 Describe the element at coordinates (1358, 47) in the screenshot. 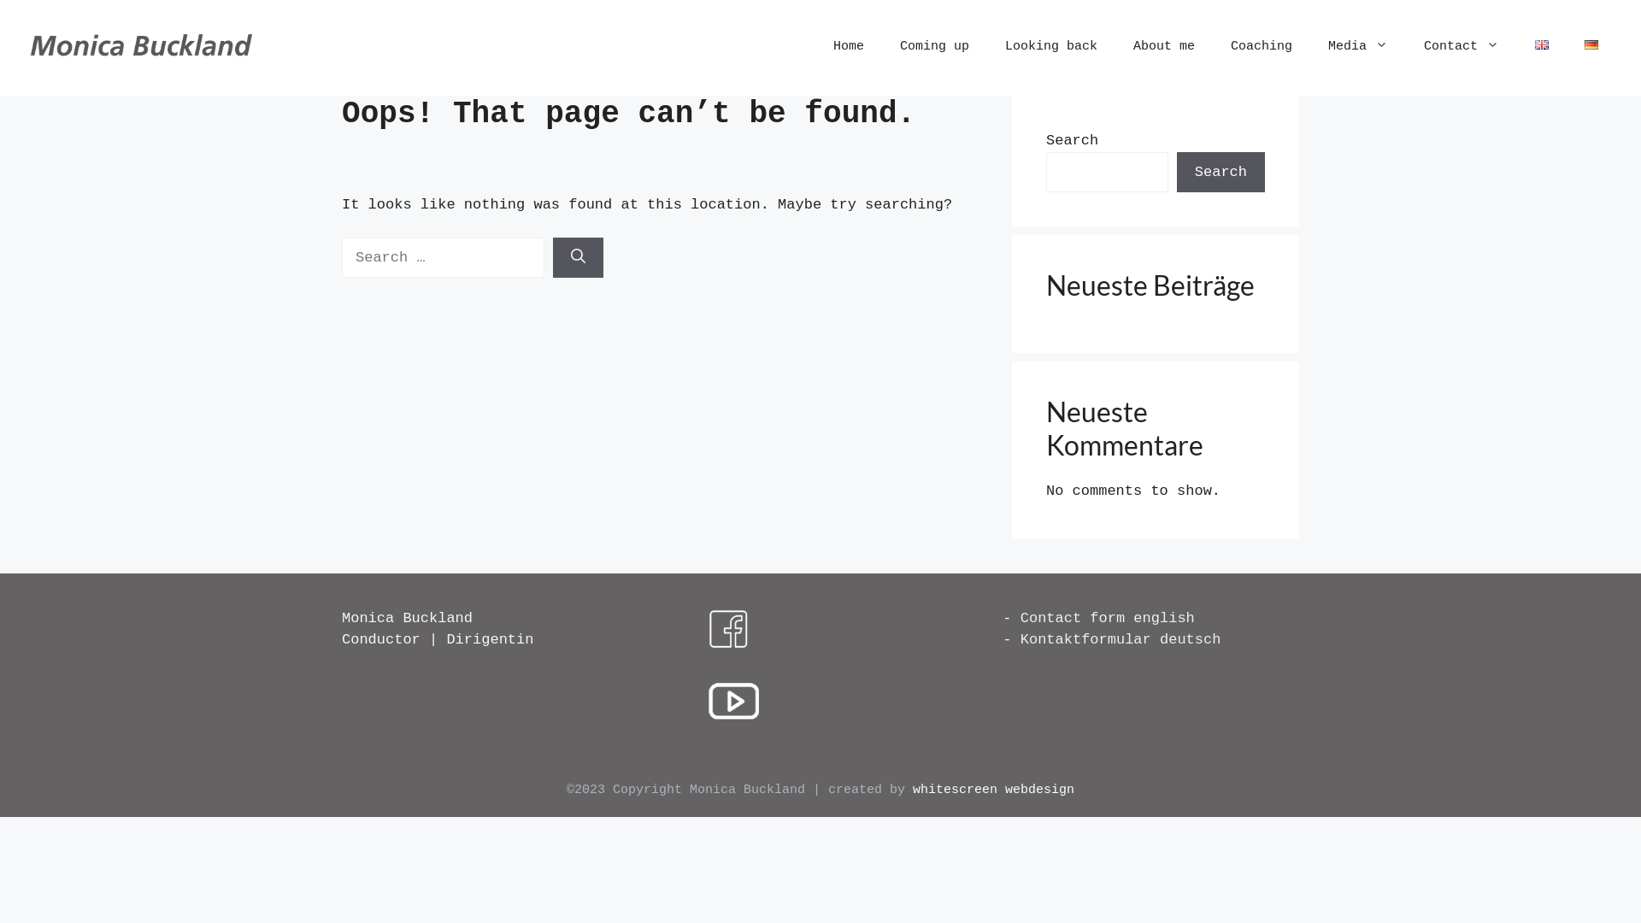

I see `Media` at that location.